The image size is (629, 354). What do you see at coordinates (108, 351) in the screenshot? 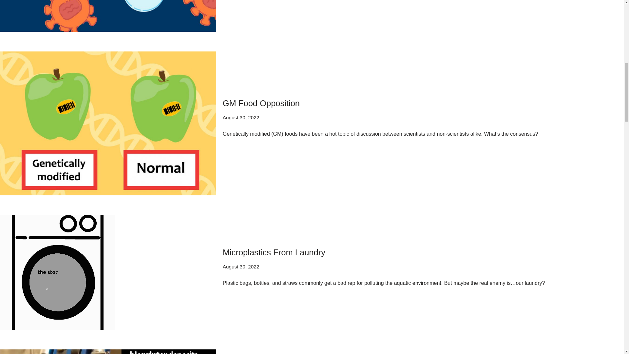
I see `3D Skin Printing` at bounding box center [108, 351].